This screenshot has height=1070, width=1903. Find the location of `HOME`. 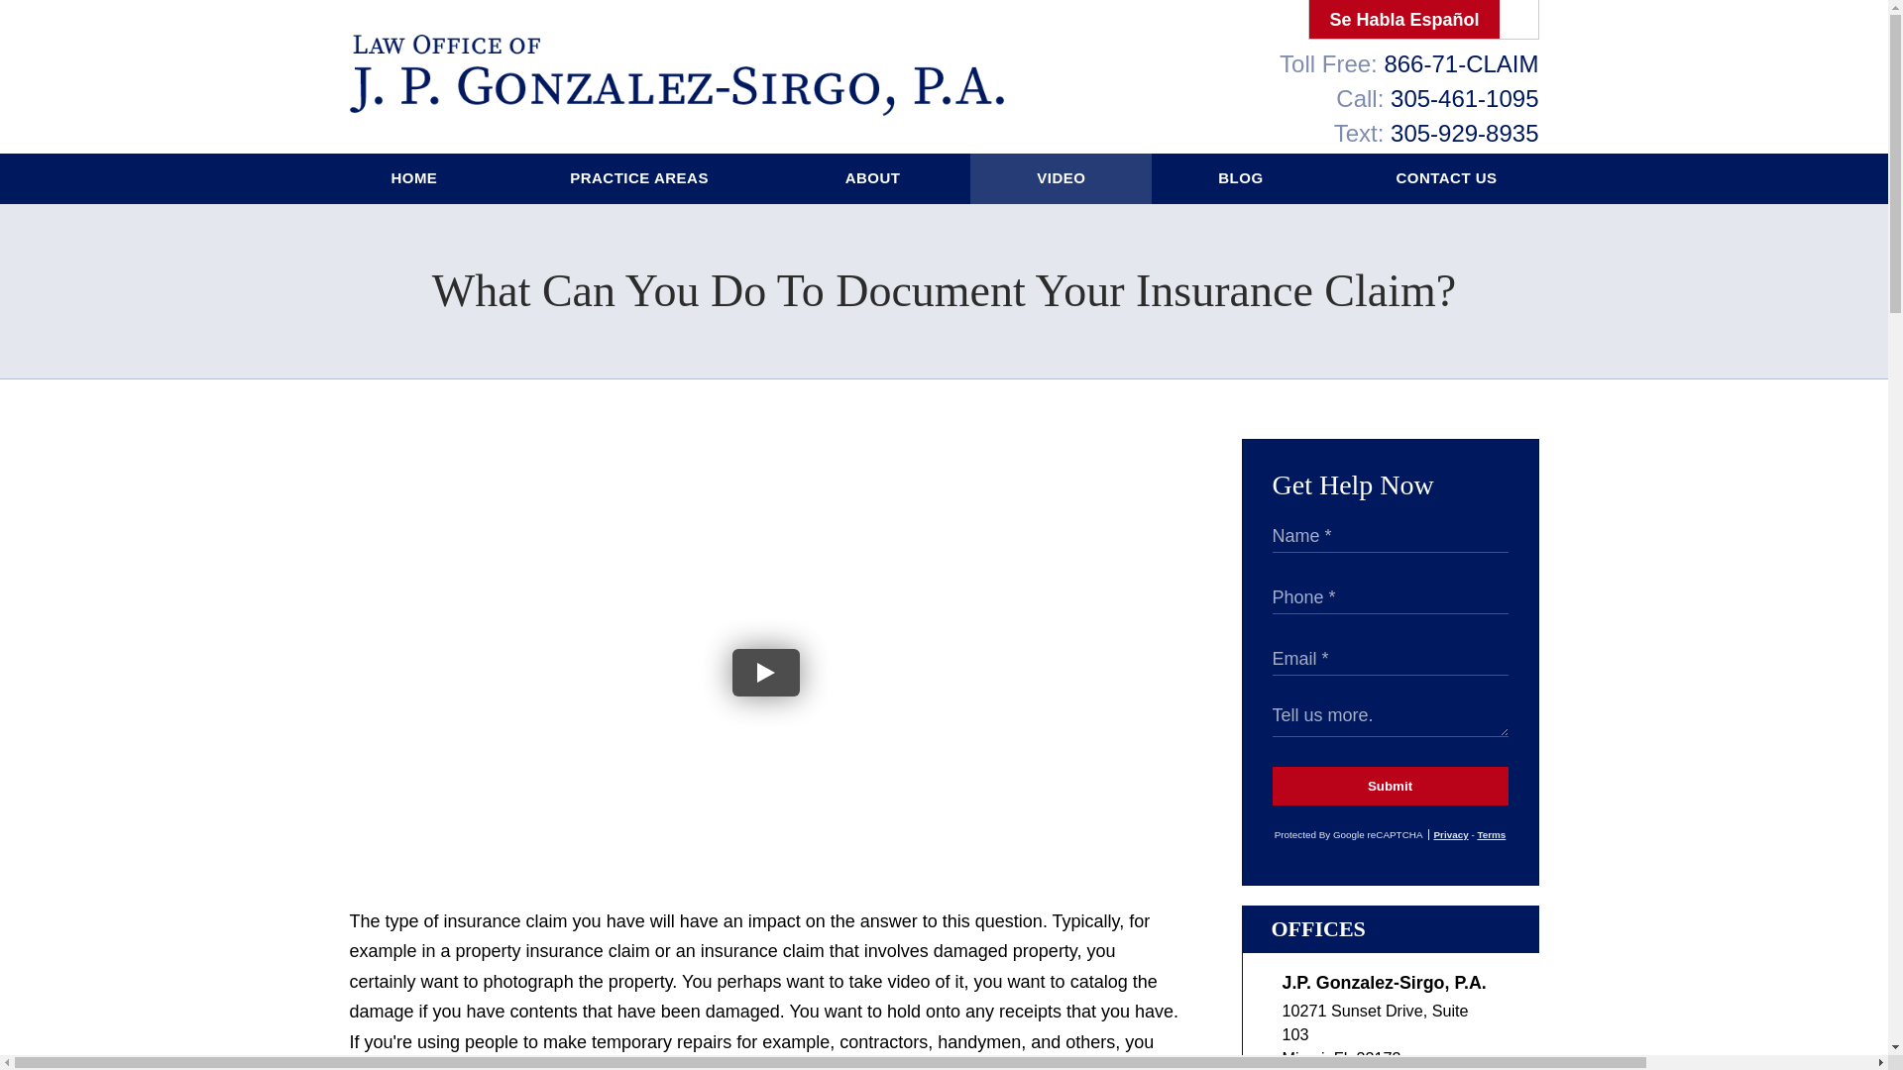

HOME is located at coordinates (414, 178).